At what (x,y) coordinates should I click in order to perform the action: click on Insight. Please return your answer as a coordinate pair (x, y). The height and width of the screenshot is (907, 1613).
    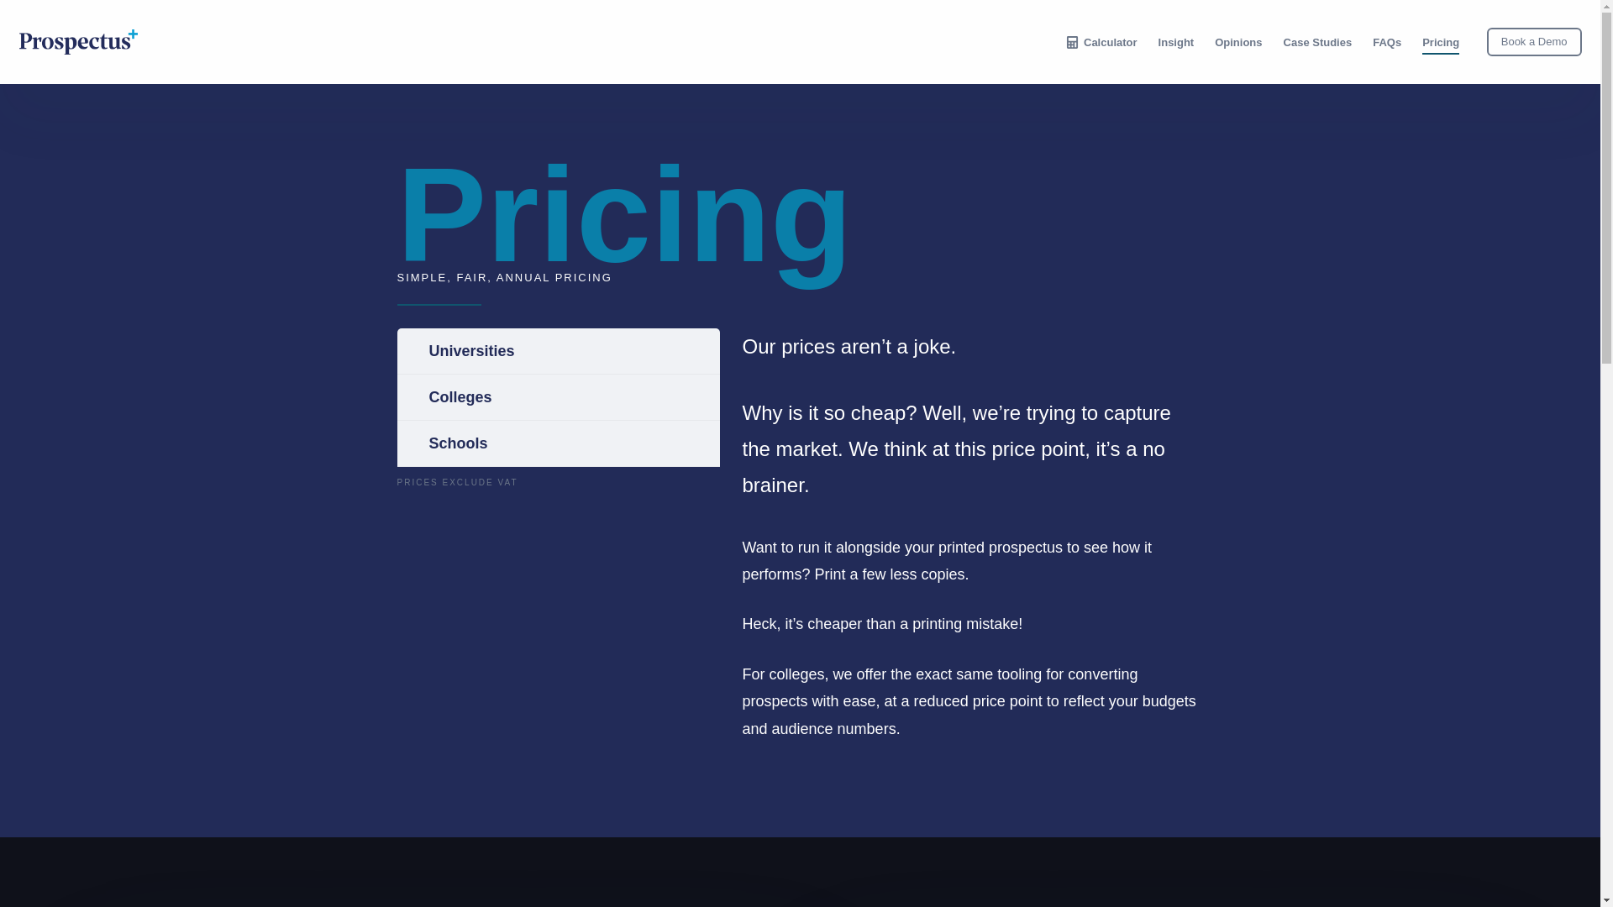
    Looking at the image, I should click on (1176, 41).